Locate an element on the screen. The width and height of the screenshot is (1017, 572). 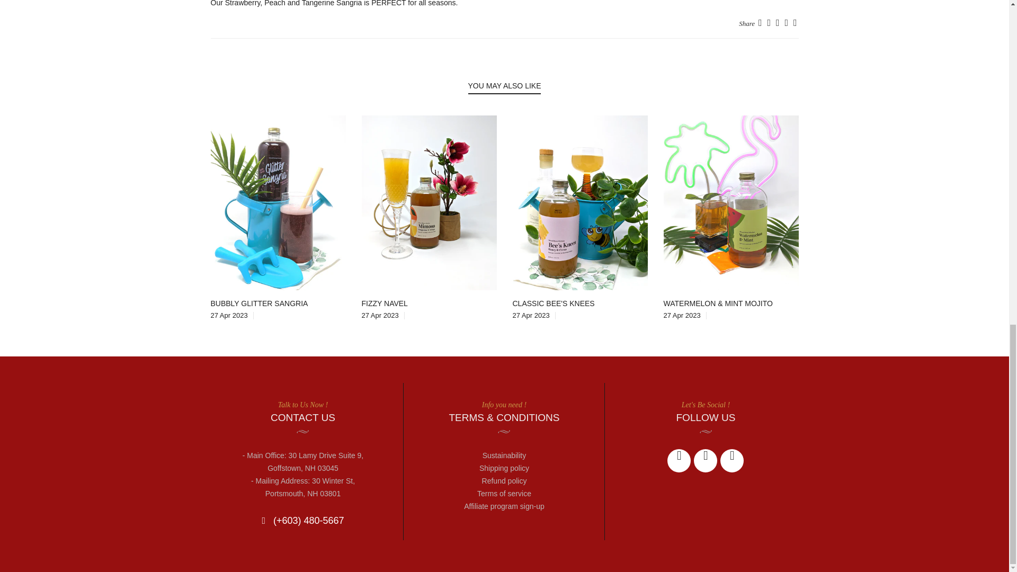
CLASSIC BEE'S KNEES is located at coordinates (554, 303).